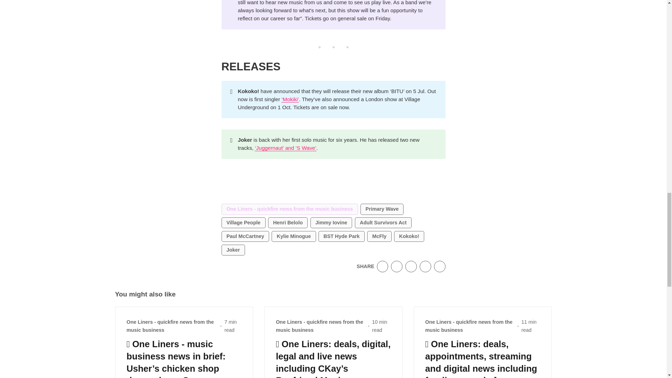  Describe the element at coordinates (383, 266) in the screenshot. I see `Share on Twitter` at that location.